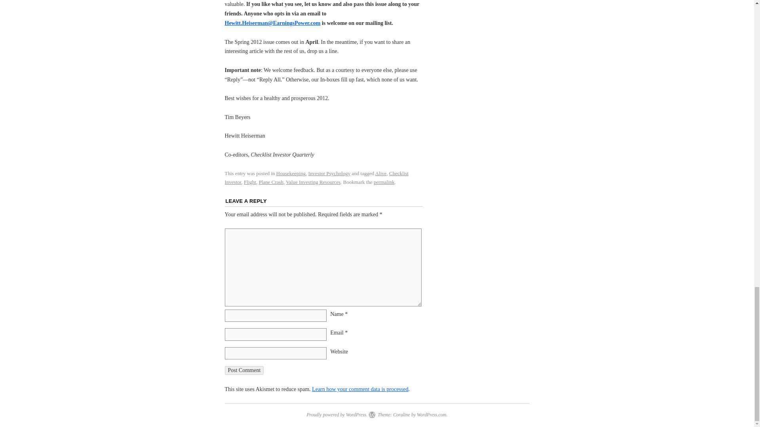 The width and height of the screenshot is (760, 427). I want to click on Investor Psychology, so click(329, 173).